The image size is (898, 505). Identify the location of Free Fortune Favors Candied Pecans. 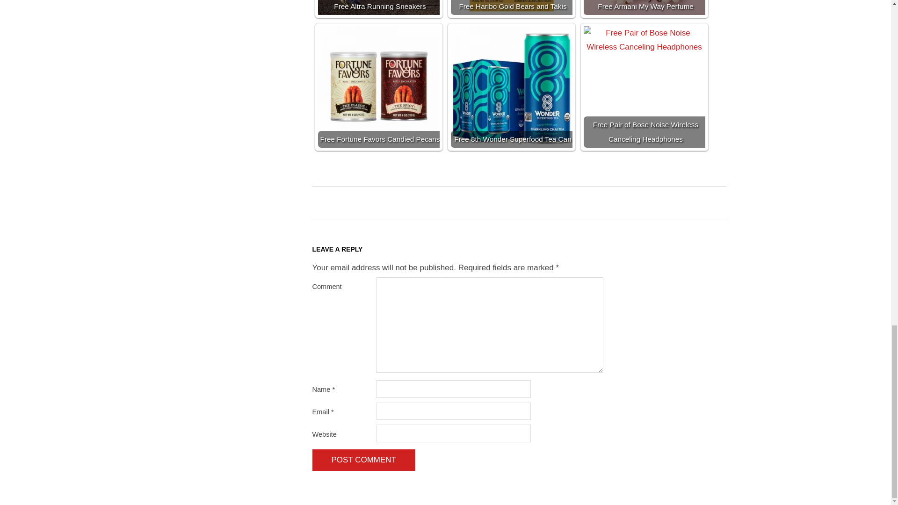
(379, 87).